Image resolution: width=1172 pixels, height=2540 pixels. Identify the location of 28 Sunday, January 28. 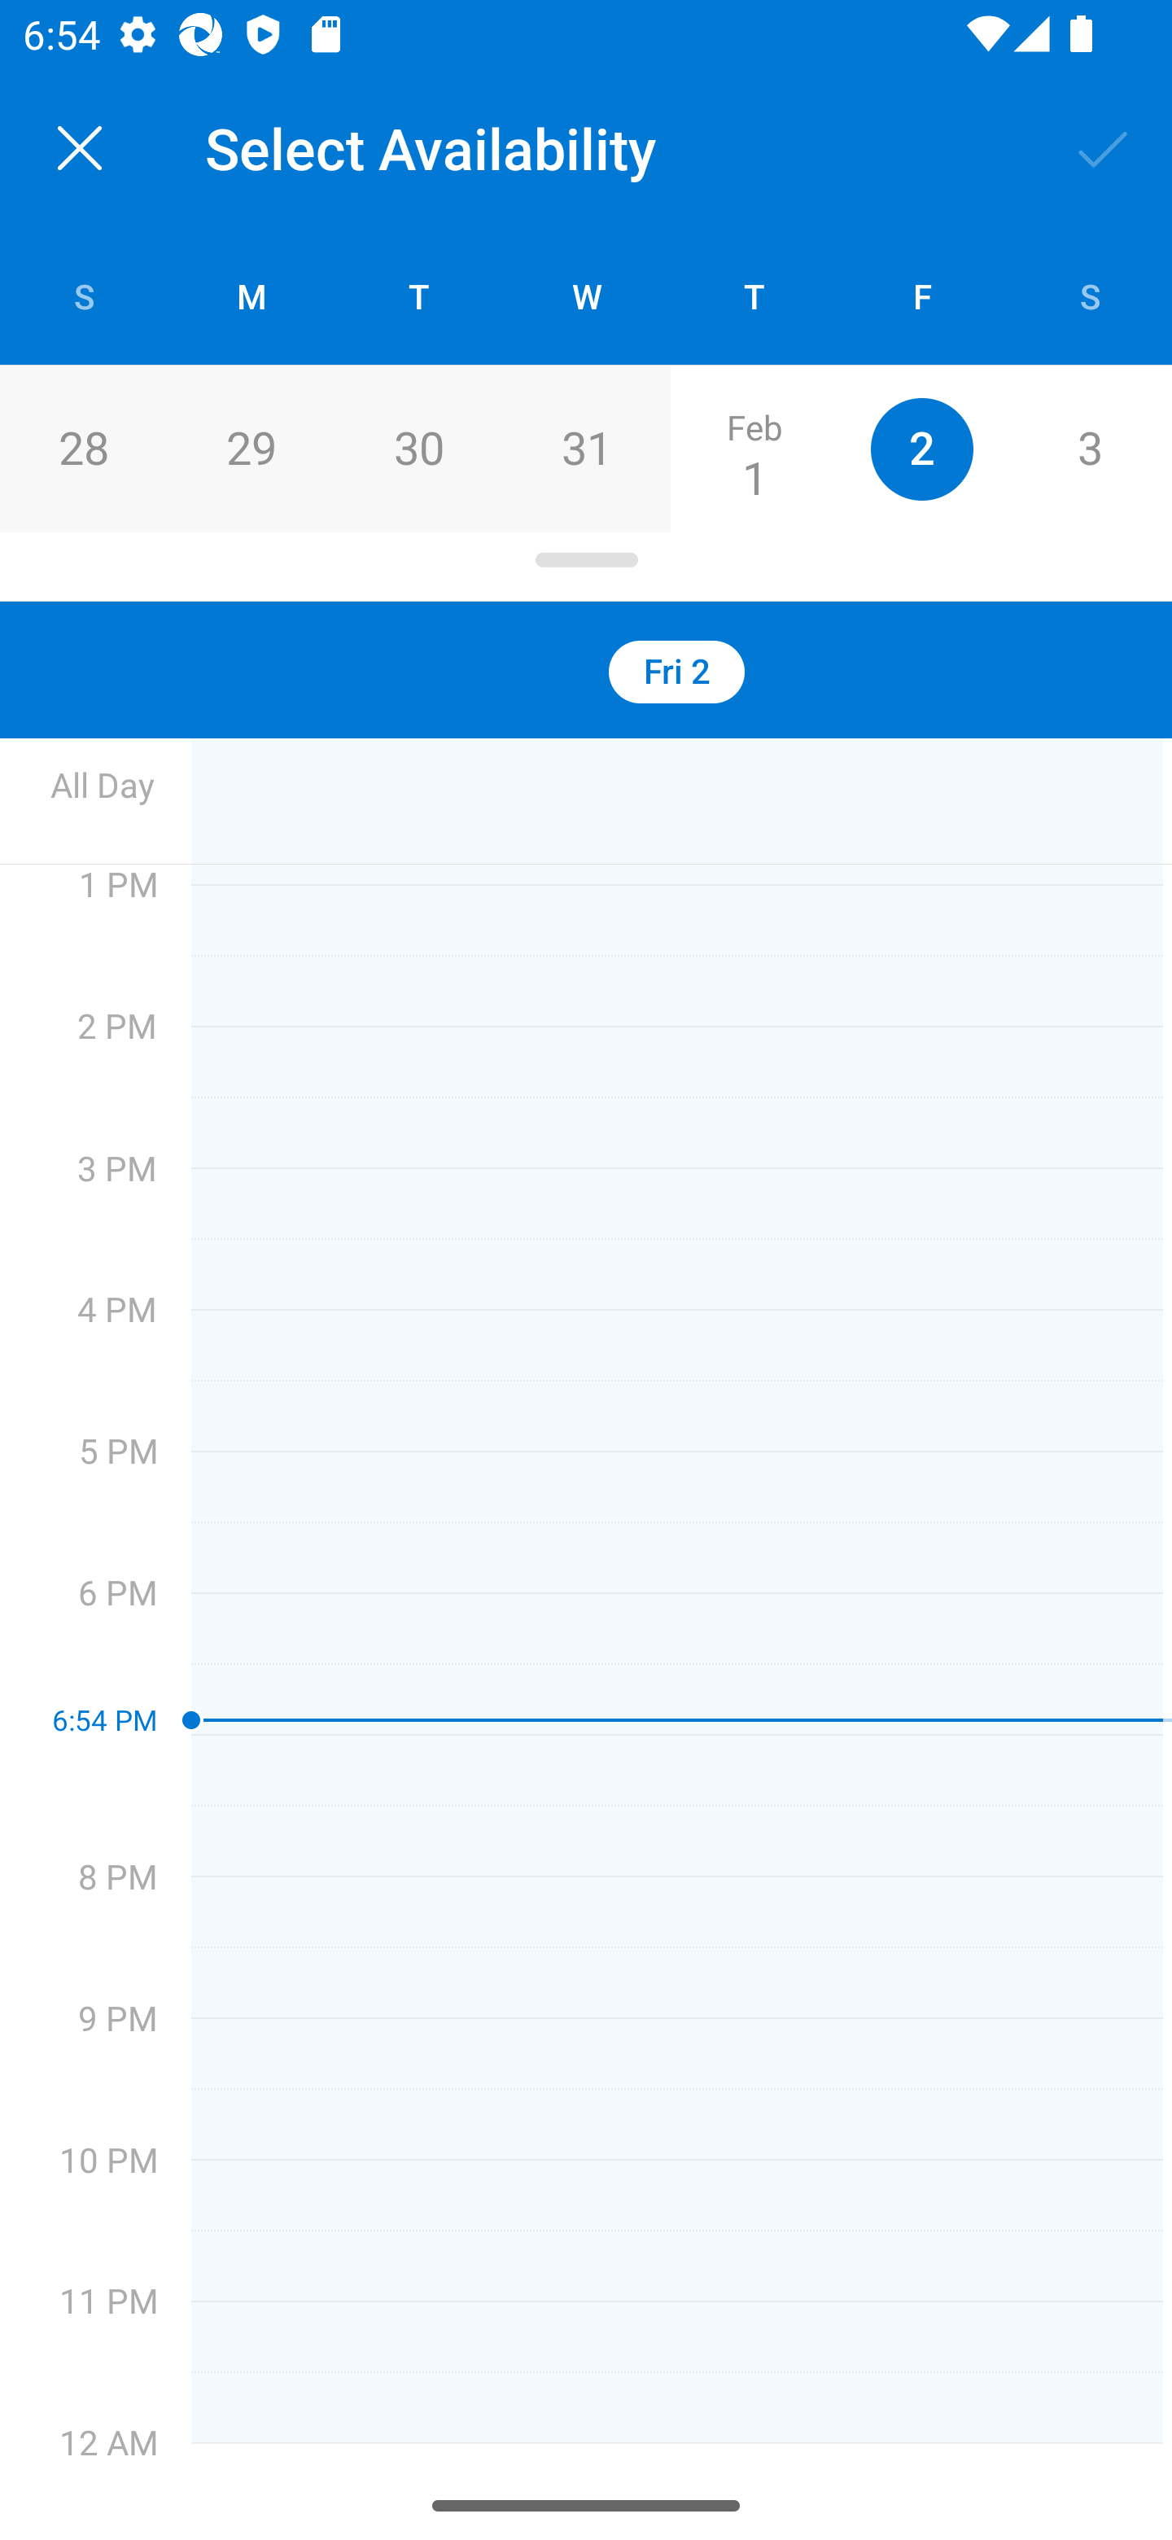
(83, 449).